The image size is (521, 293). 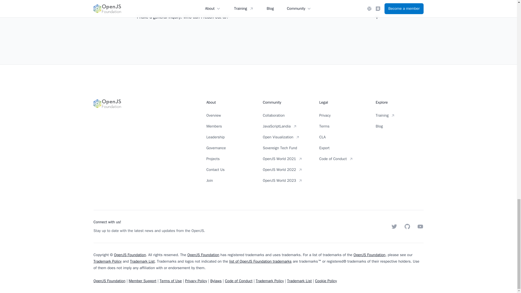 What do you see at coordinates (287, 148) in the screenshot?
I see `Sovereign Tech Fund` at bounding box center [287, 148].